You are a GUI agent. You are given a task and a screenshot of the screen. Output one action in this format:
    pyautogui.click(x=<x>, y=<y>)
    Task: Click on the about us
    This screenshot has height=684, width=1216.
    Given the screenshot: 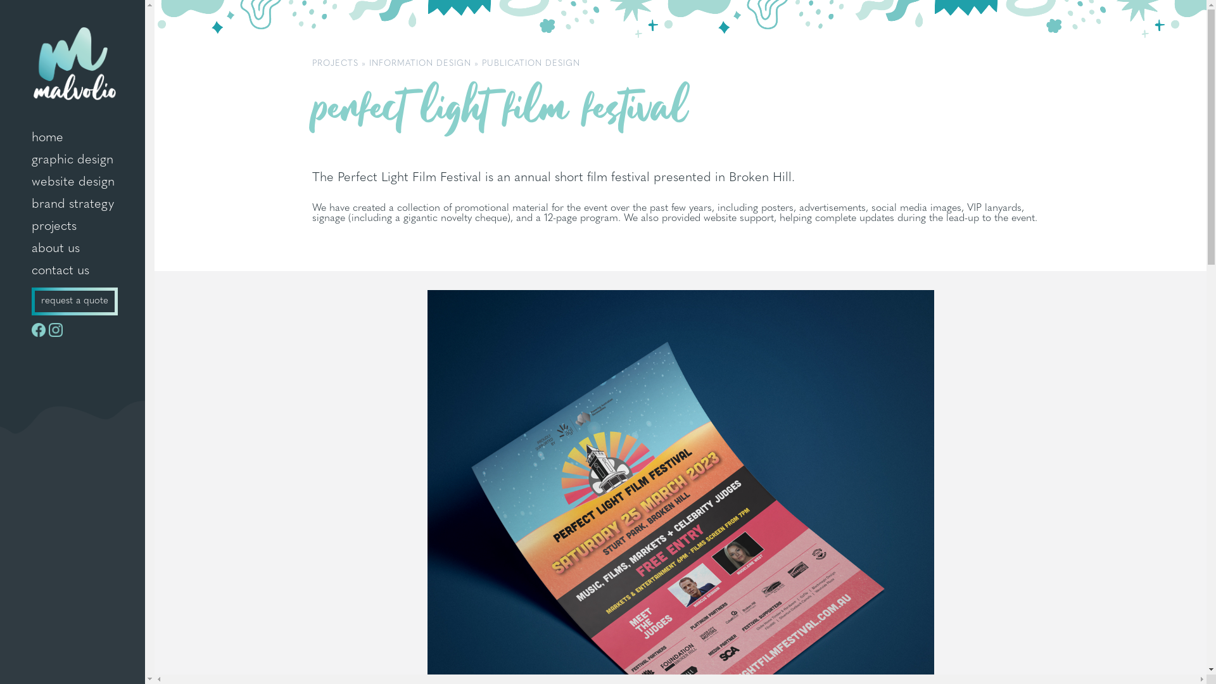 What is the action you would take?
    pyautogui.click(x=72, y=250)
    